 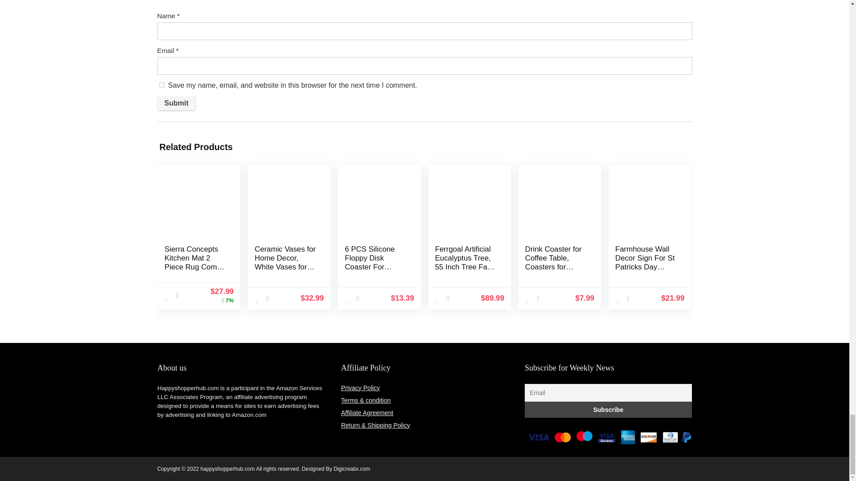 I want to click on Submit, so click(x=176, y=103).